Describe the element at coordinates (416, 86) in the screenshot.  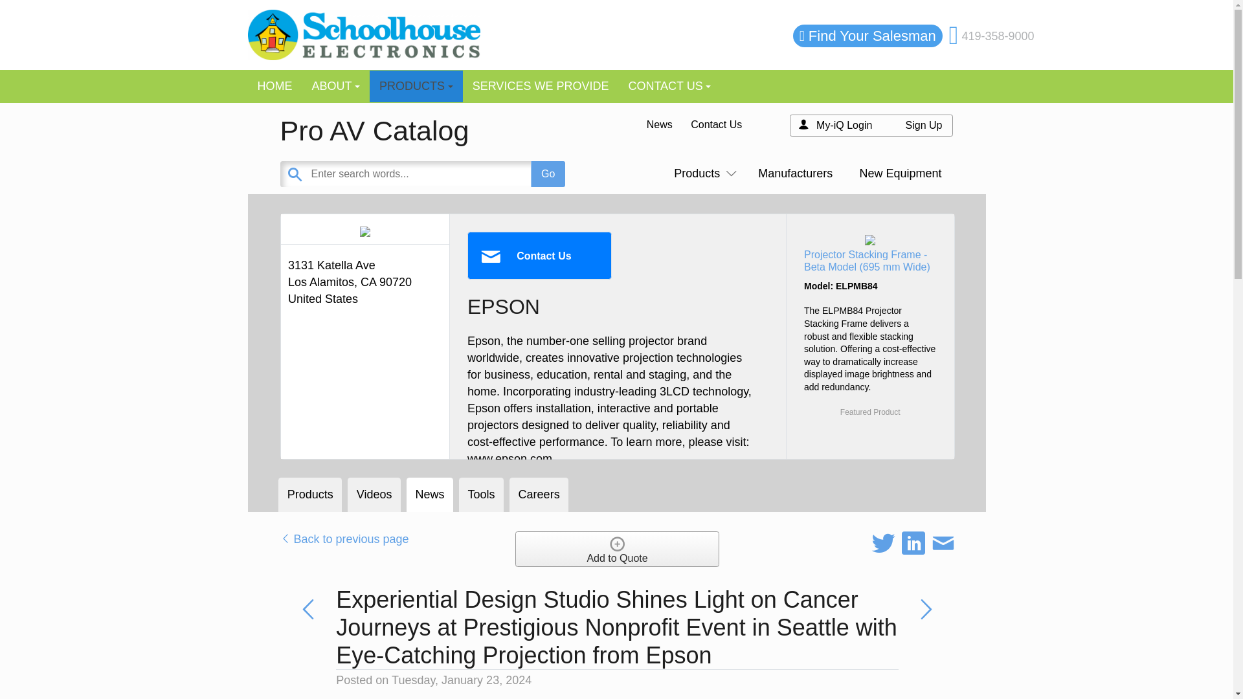
I see `PRODUCTS` at that location.